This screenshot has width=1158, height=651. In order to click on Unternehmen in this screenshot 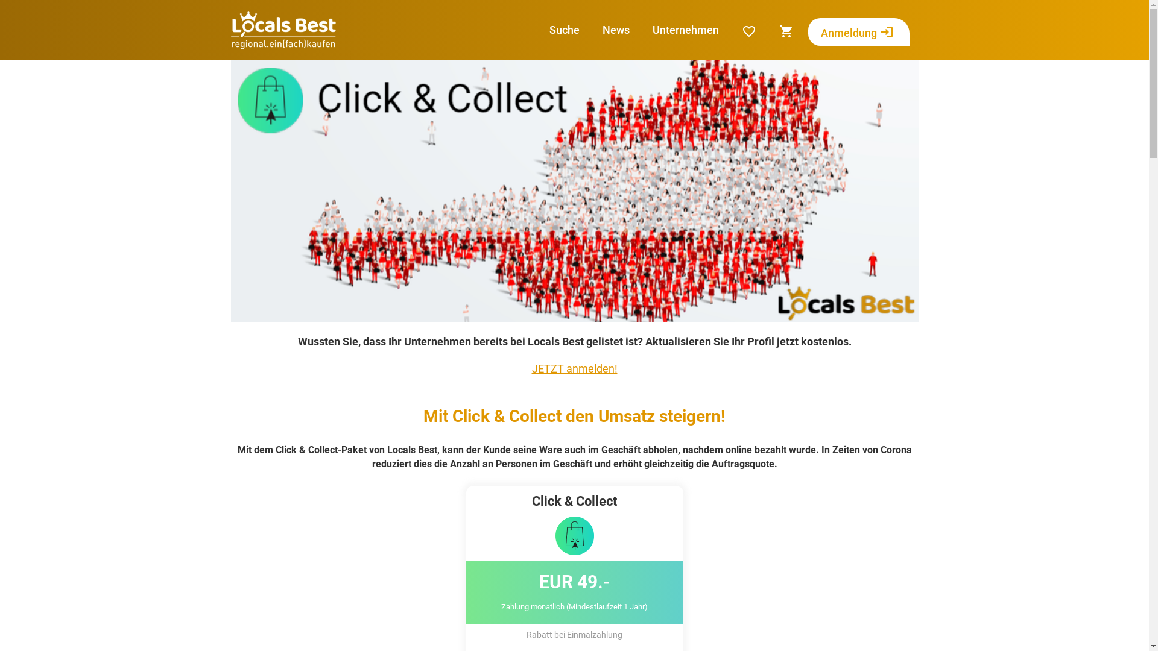, I will do `click(689, 30)`.